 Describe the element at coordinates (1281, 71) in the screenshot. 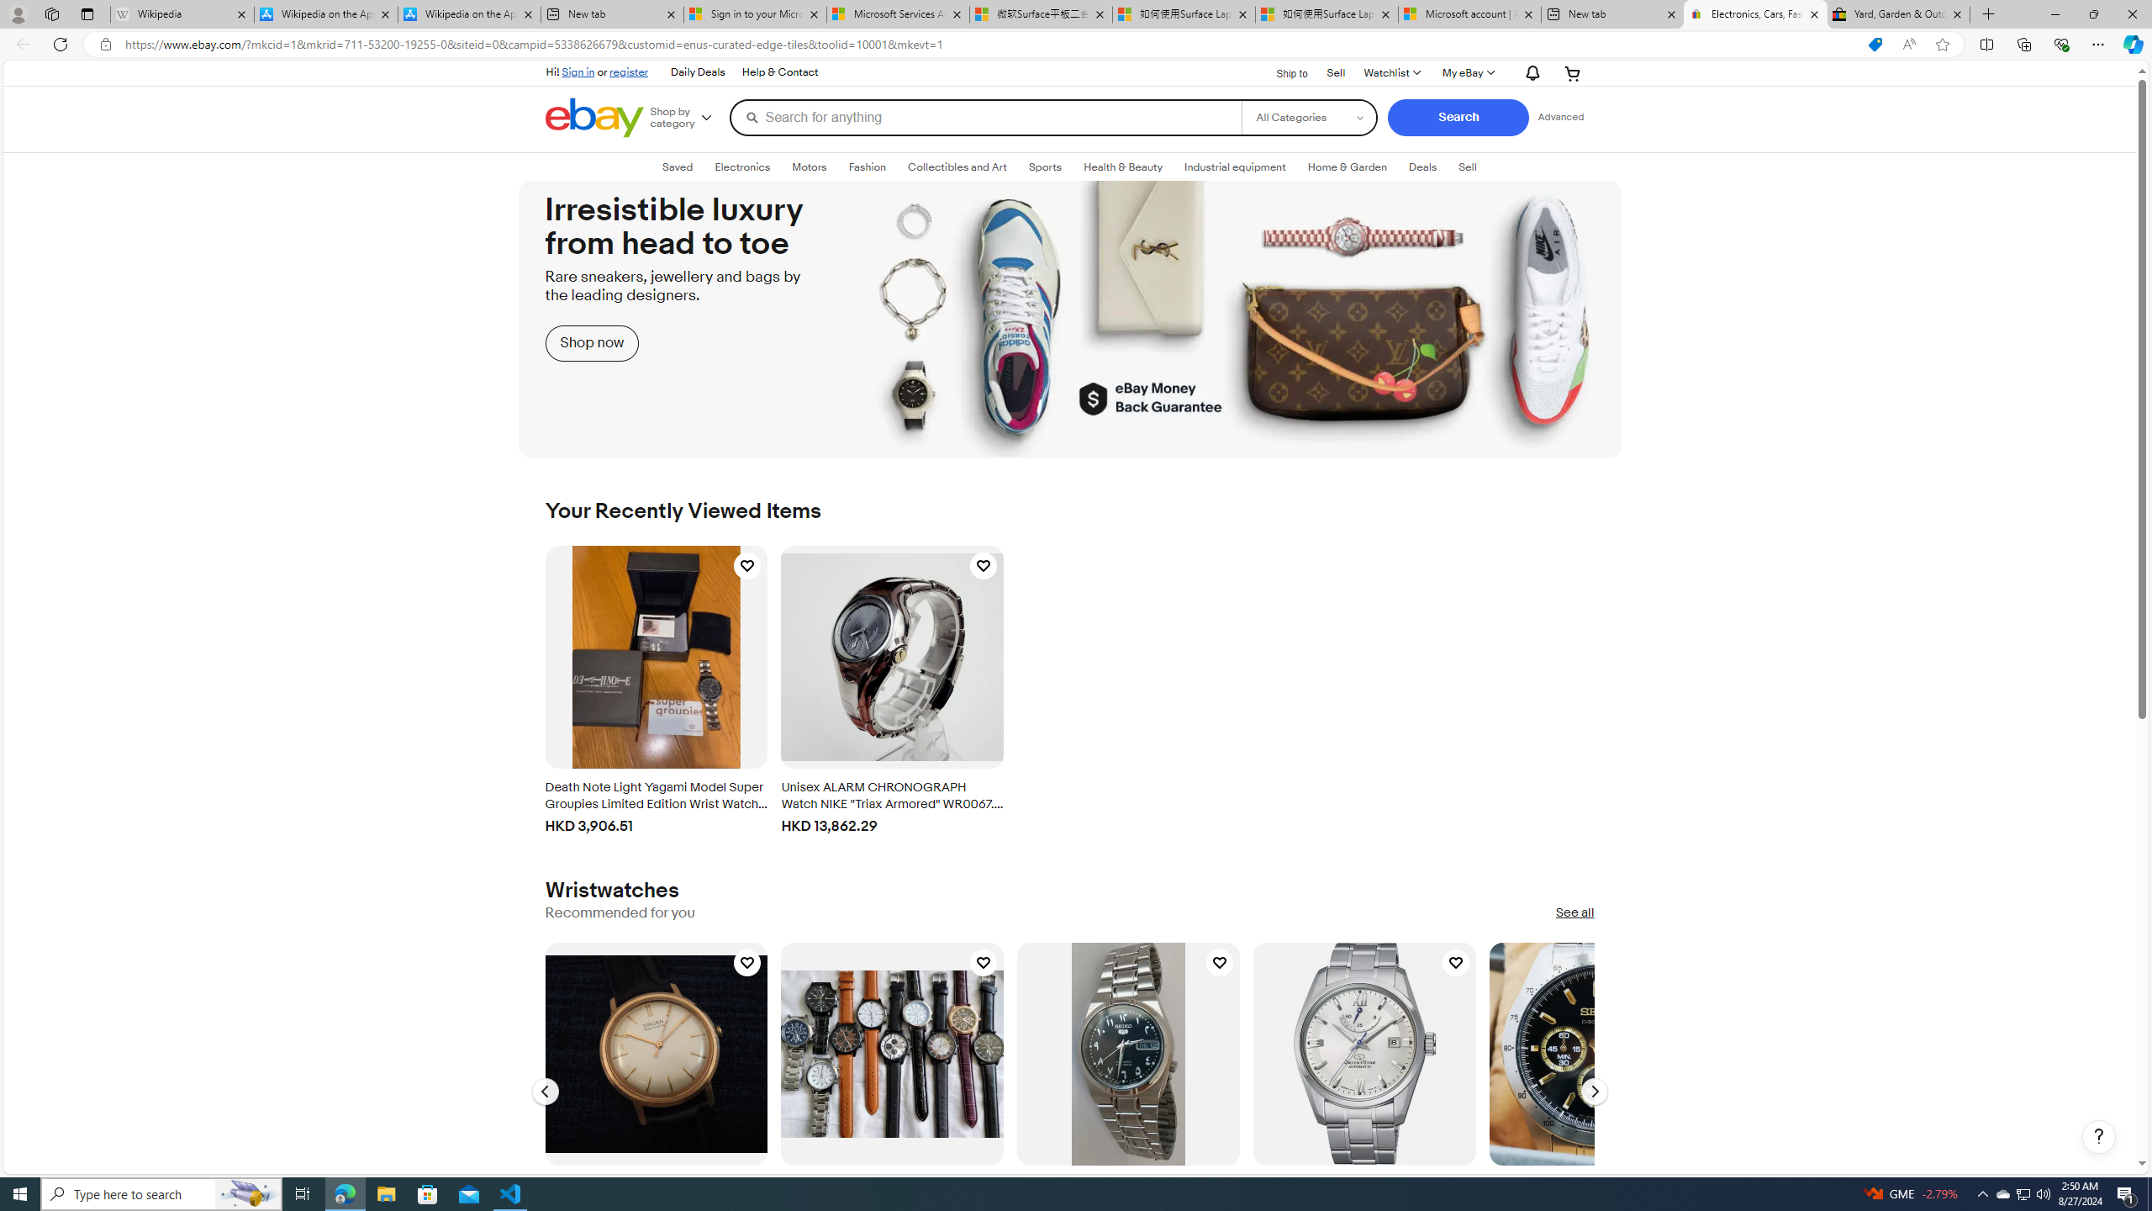

I see `Ship to` at that location.